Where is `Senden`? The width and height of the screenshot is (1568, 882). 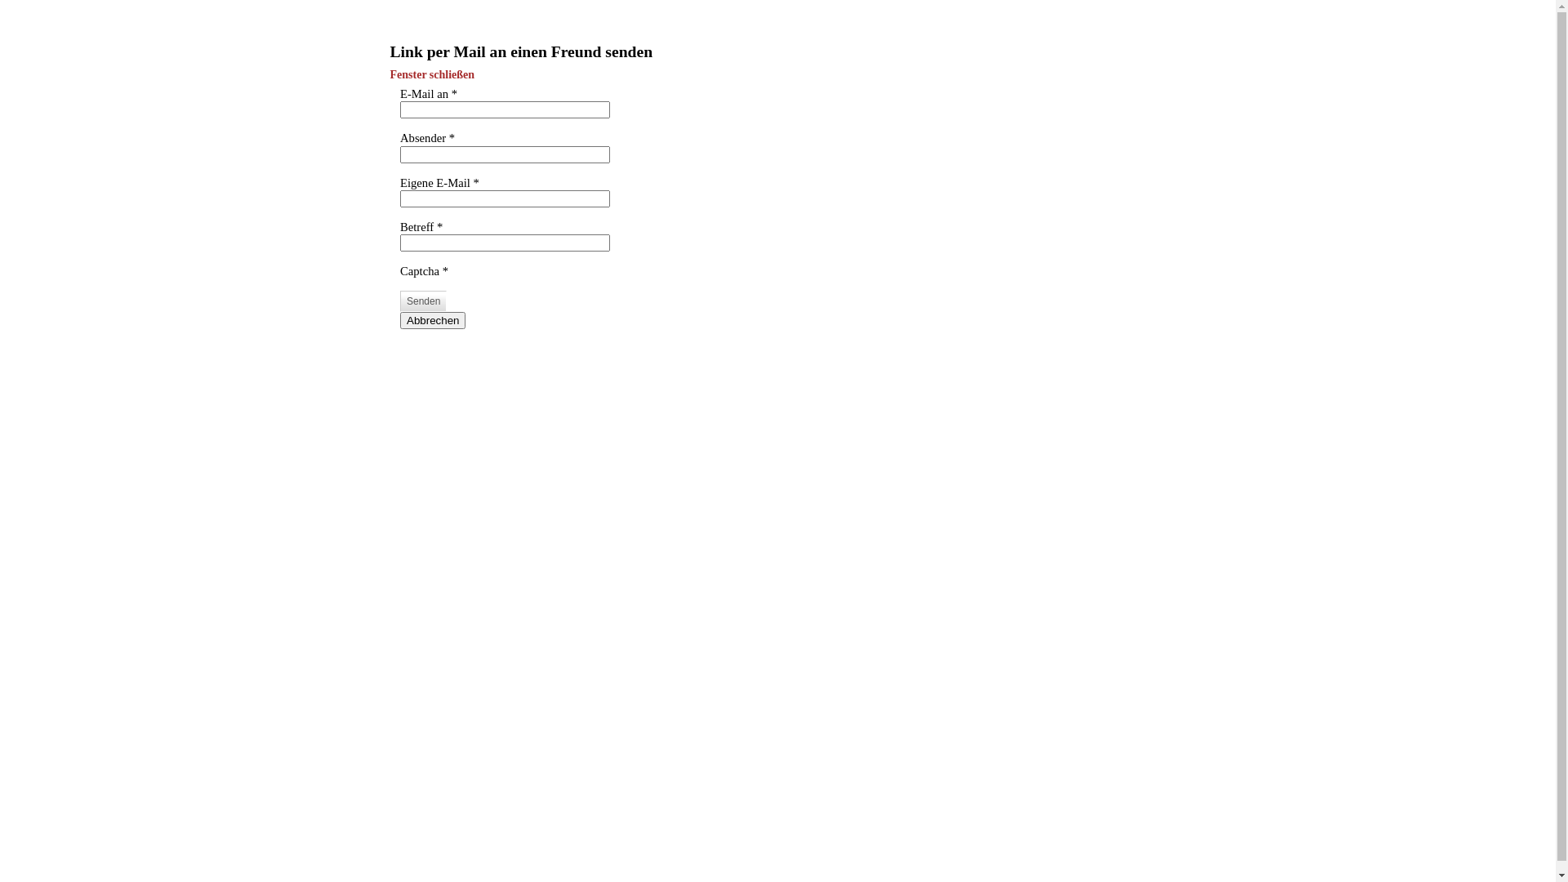
Senden is located at coordinates (423, 301).